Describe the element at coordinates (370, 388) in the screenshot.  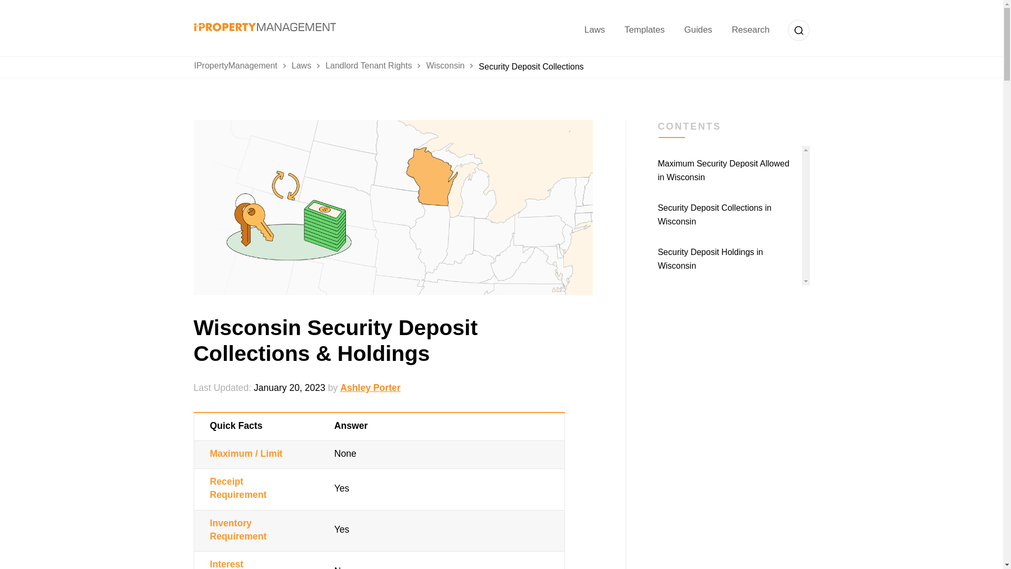
I see `Ashley Porter` at that location.